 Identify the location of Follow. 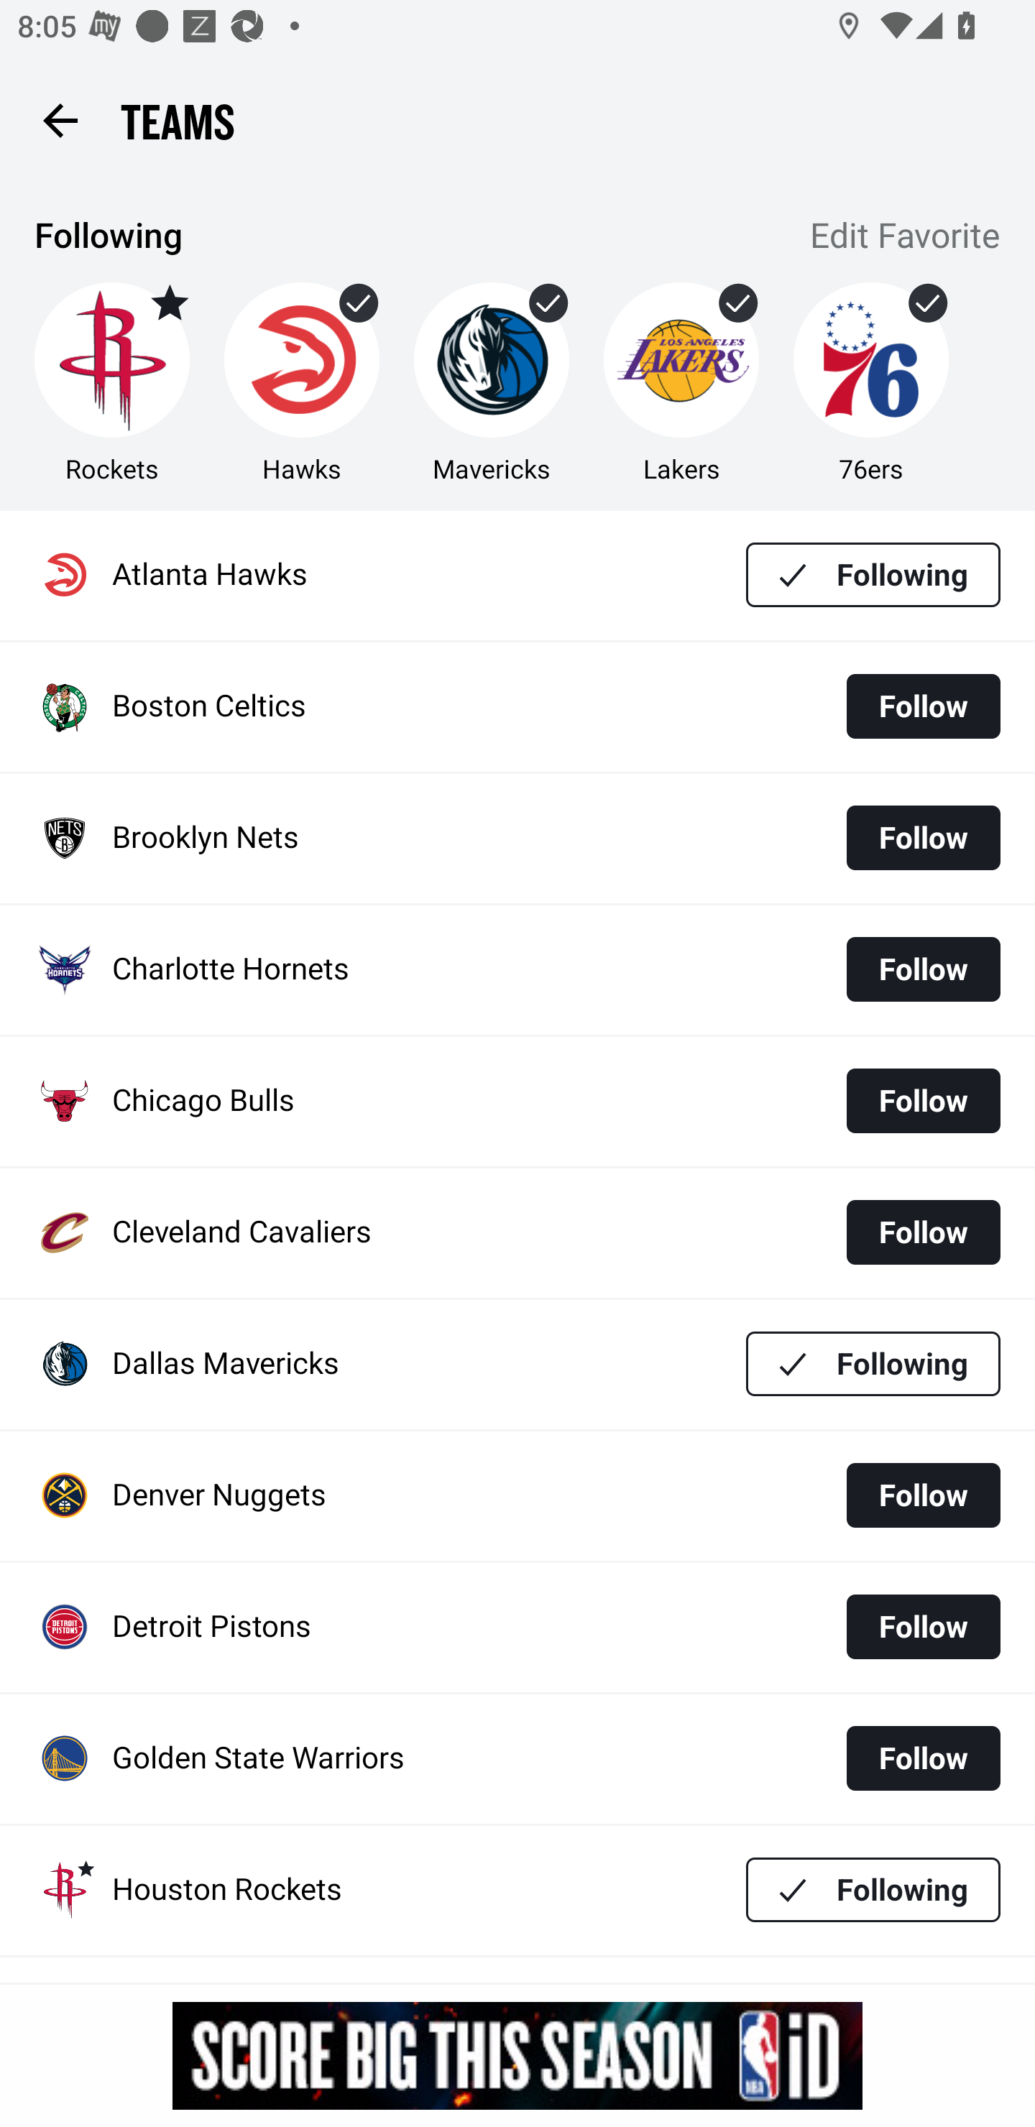
(923, 1758).